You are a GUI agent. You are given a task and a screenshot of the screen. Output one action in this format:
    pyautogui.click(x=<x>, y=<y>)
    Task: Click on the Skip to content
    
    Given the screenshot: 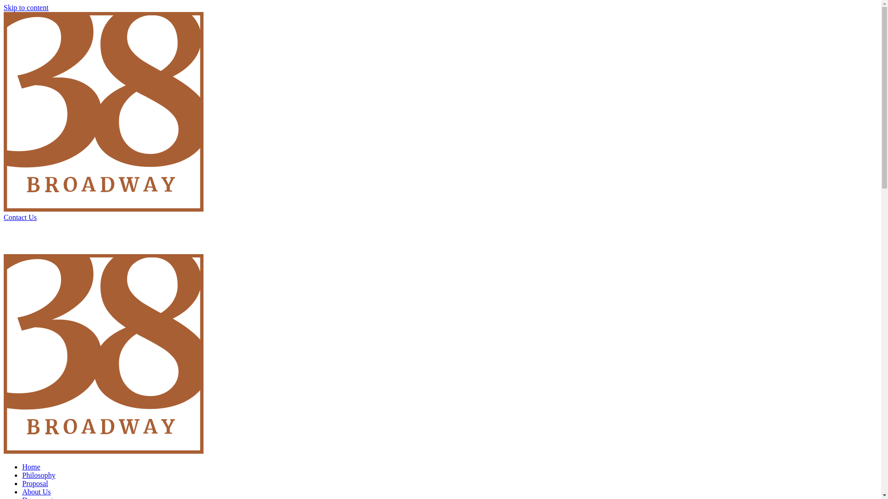 What is the action you would take?
    pyautogui.click(x=26, y=7)
    